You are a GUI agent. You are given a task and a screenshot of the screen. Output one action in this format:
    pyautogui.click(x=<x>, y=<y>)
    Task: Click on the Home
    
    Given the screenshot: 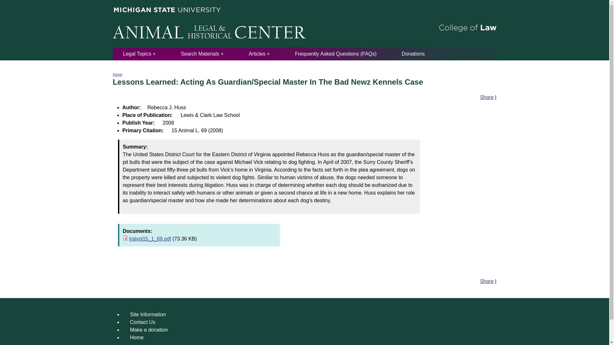 What is the action you would take?
    pyautogui.click(x=117, y=74)
    